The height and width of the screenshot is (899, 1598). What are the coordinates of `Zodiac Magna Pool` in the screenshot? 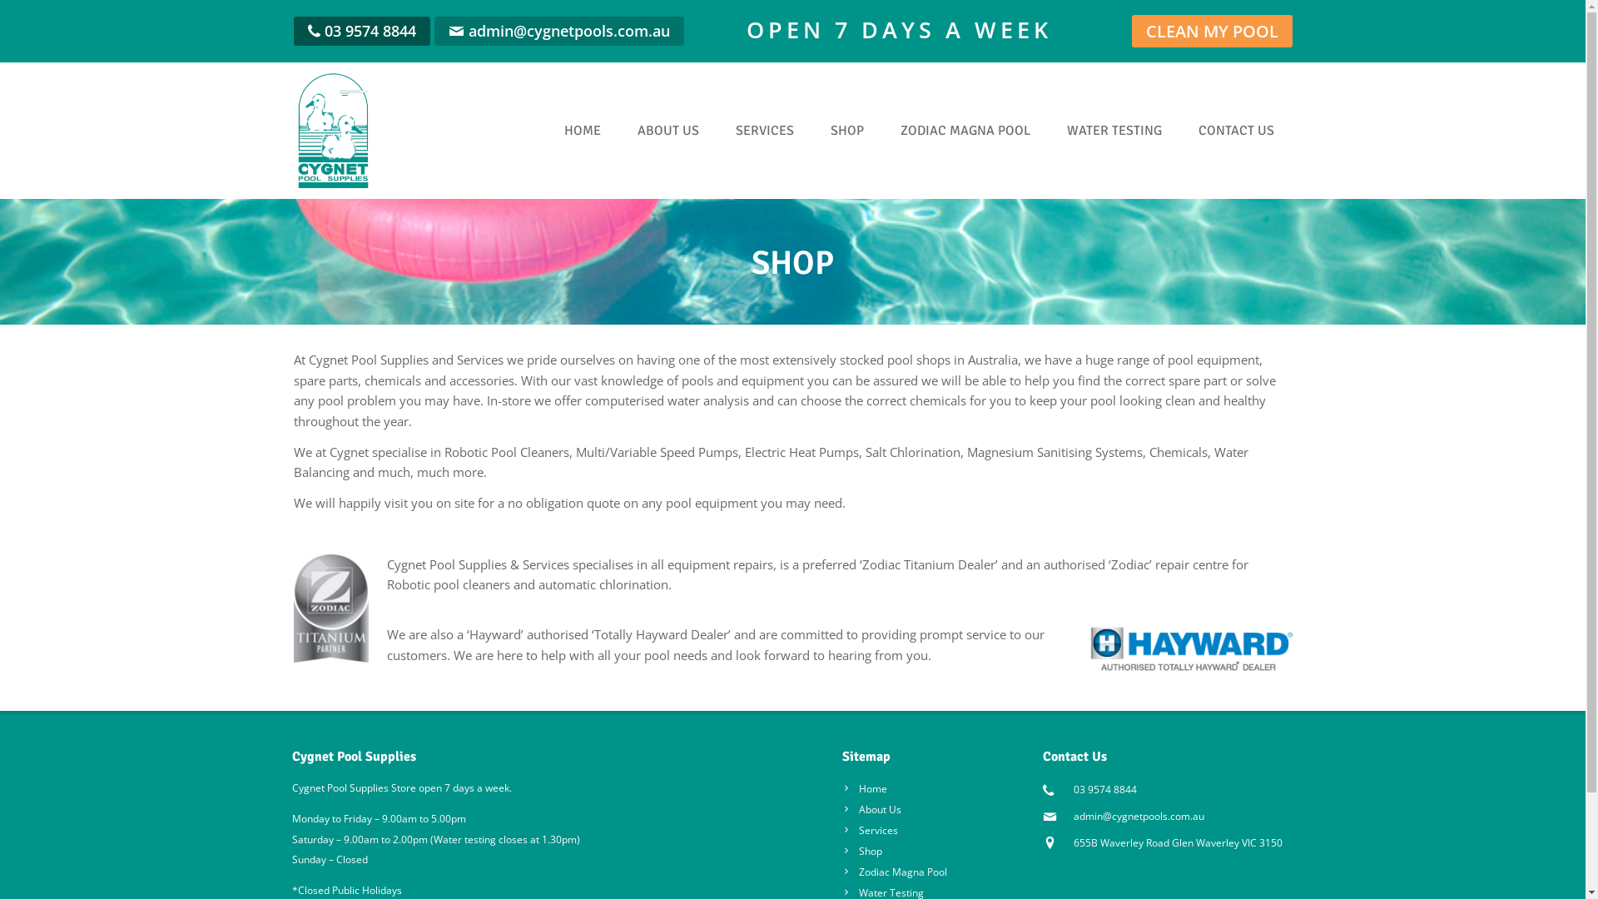 It's located at (895, 872).